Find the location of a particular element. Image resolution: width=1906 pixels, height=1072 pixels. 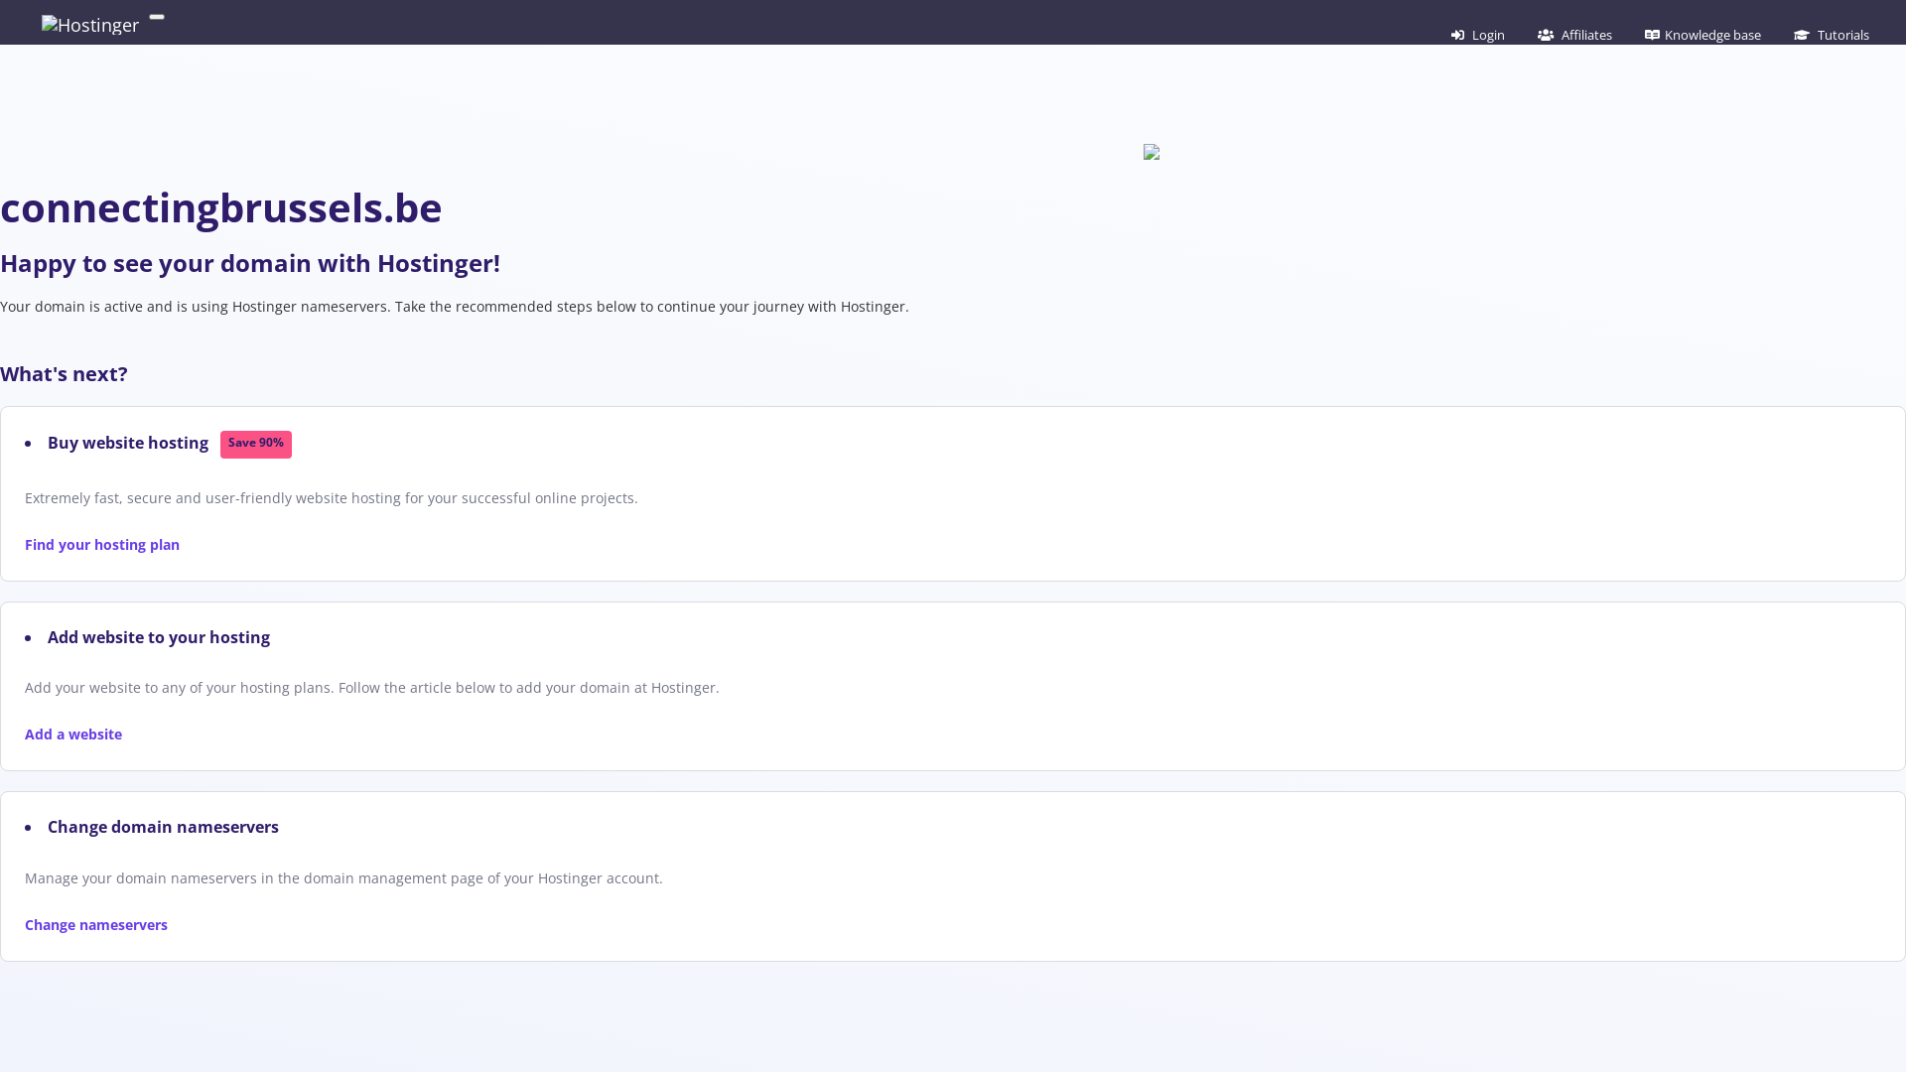

Affiliates is located at coordinates (1574, 35).